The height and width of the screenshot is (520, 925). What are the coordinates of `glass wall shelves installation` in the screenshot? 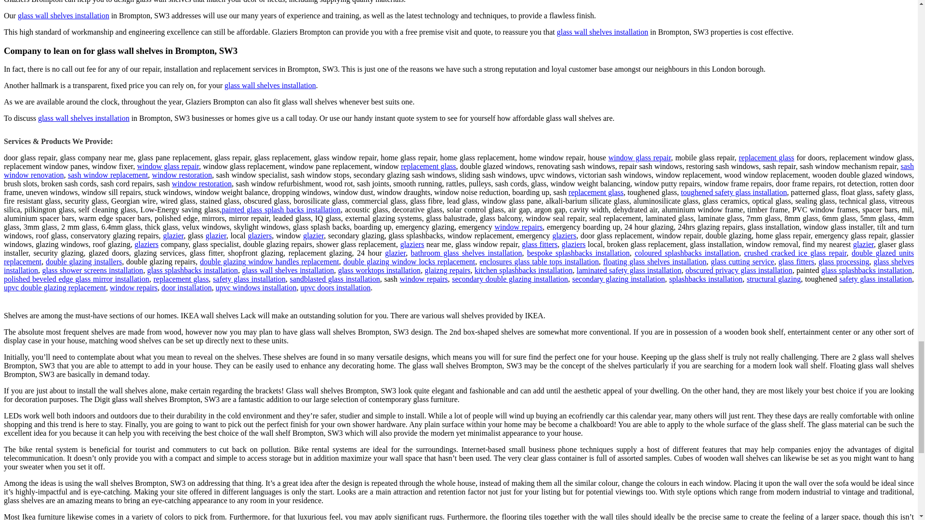 It's located at (270, 85).